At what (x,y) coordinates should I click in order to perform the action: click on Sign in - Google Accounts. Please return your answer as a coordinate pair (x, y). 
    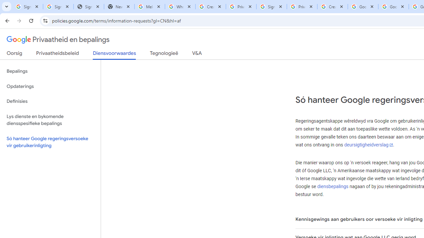
    Looking at the image, I should click on (28, 7).